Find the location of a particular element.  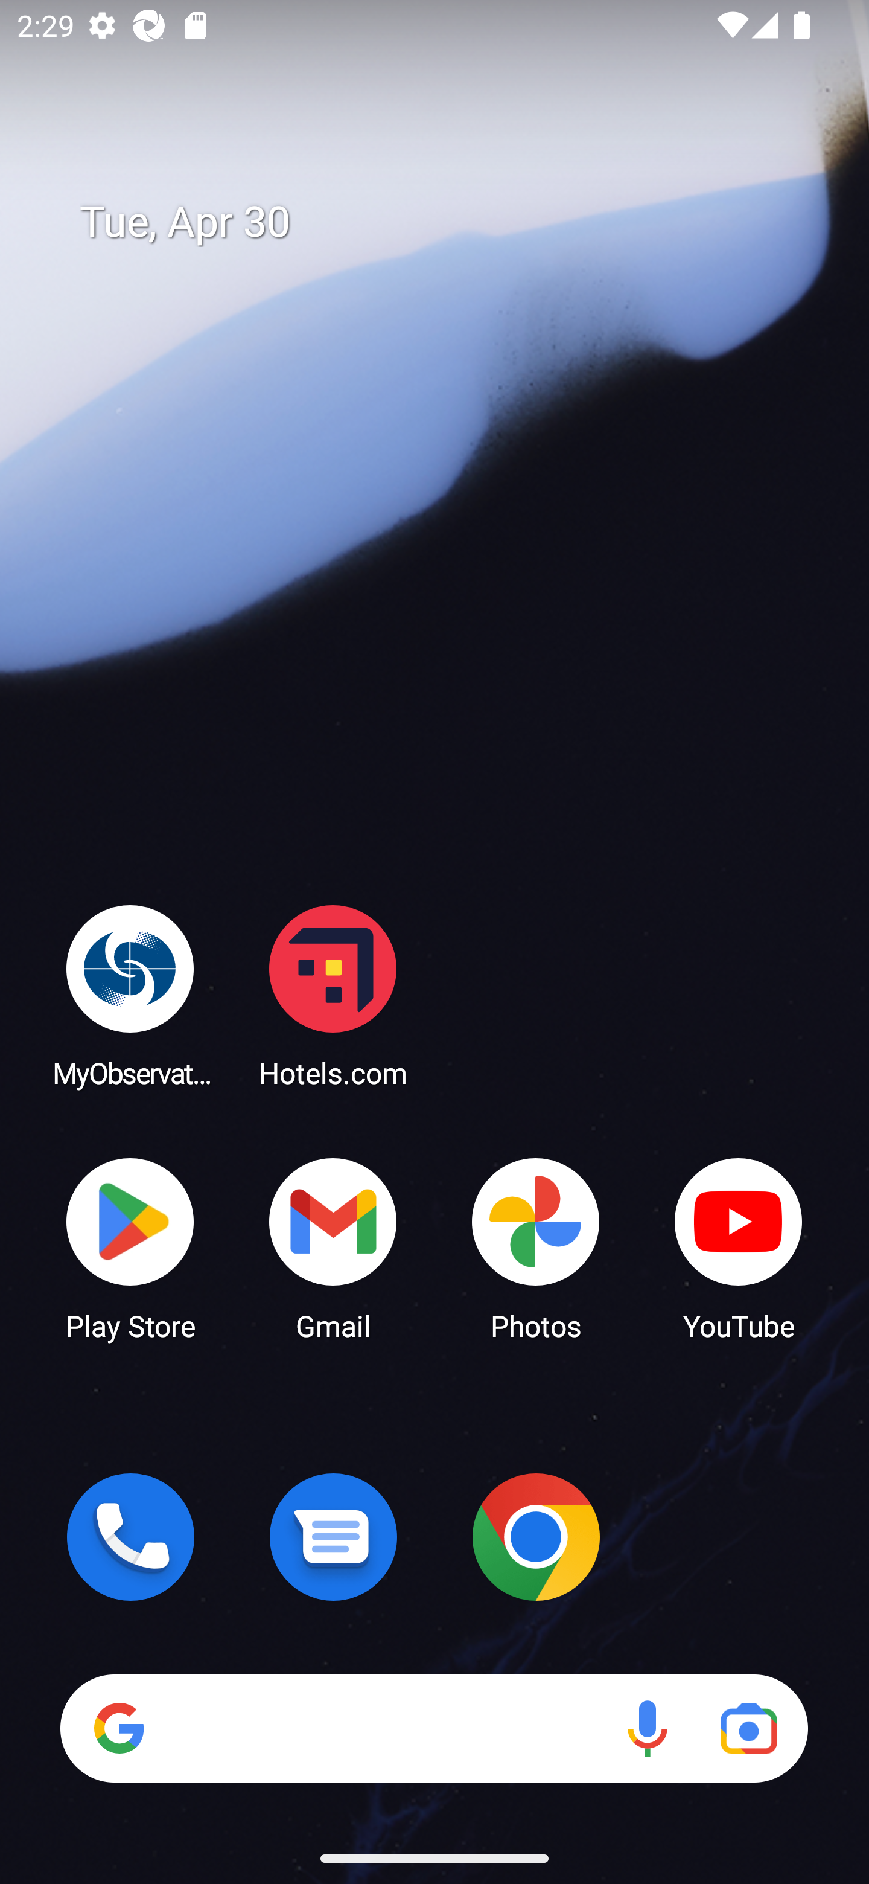

Chrome is located at coordinates (536, 1537).